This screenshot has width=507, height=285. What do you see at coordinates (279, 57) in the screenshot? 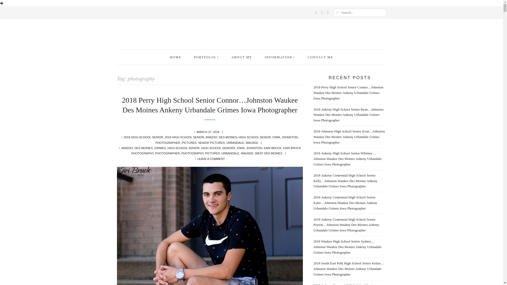
I see `INFORMATION` at bounding box center [279, 57].